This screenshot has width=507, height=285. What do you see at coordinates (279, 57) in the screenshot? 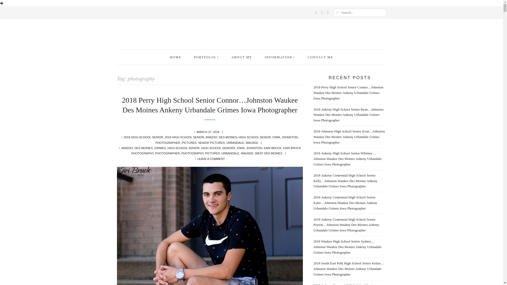
I see `INFORMATION` at bounding box center [279, 57].